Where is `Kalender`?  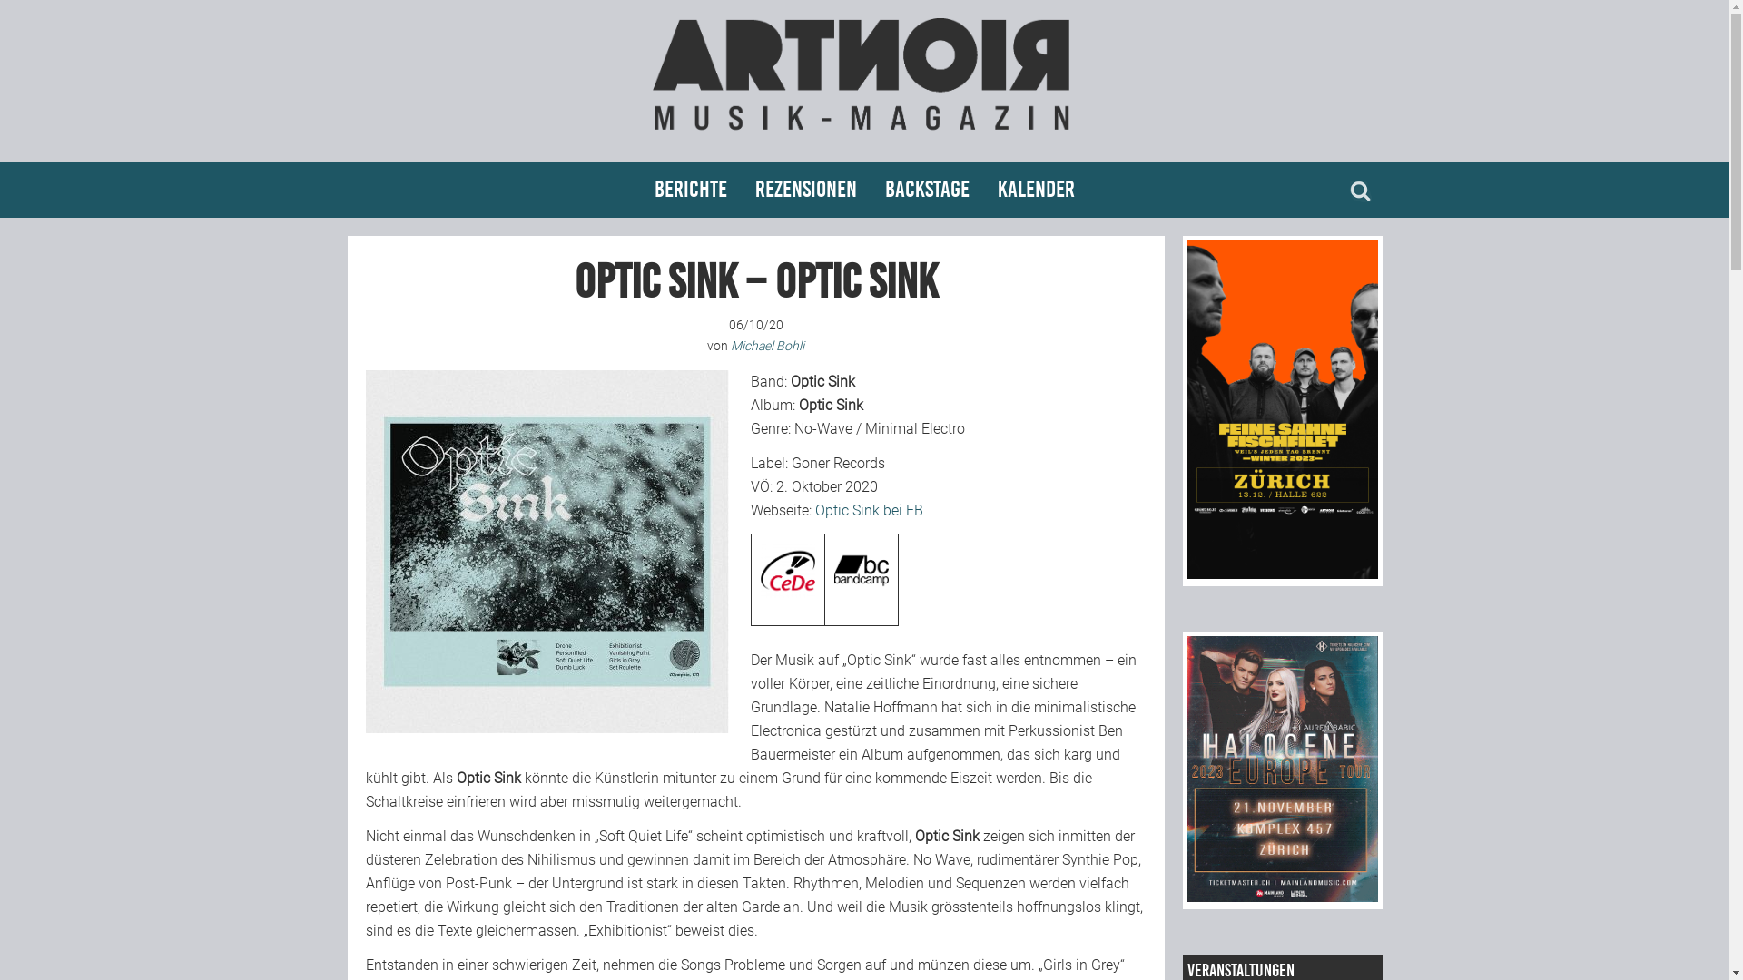
Kalender is located at coordinates (1037, 190).